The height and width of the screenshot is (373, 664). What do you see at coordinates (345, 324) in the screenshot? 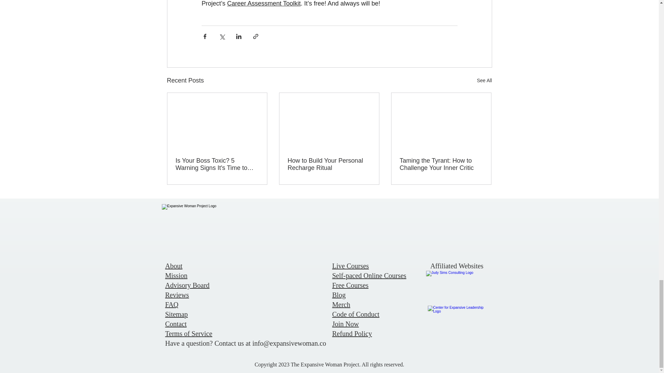
I see `Join Now` at bounding box center [345, 324].